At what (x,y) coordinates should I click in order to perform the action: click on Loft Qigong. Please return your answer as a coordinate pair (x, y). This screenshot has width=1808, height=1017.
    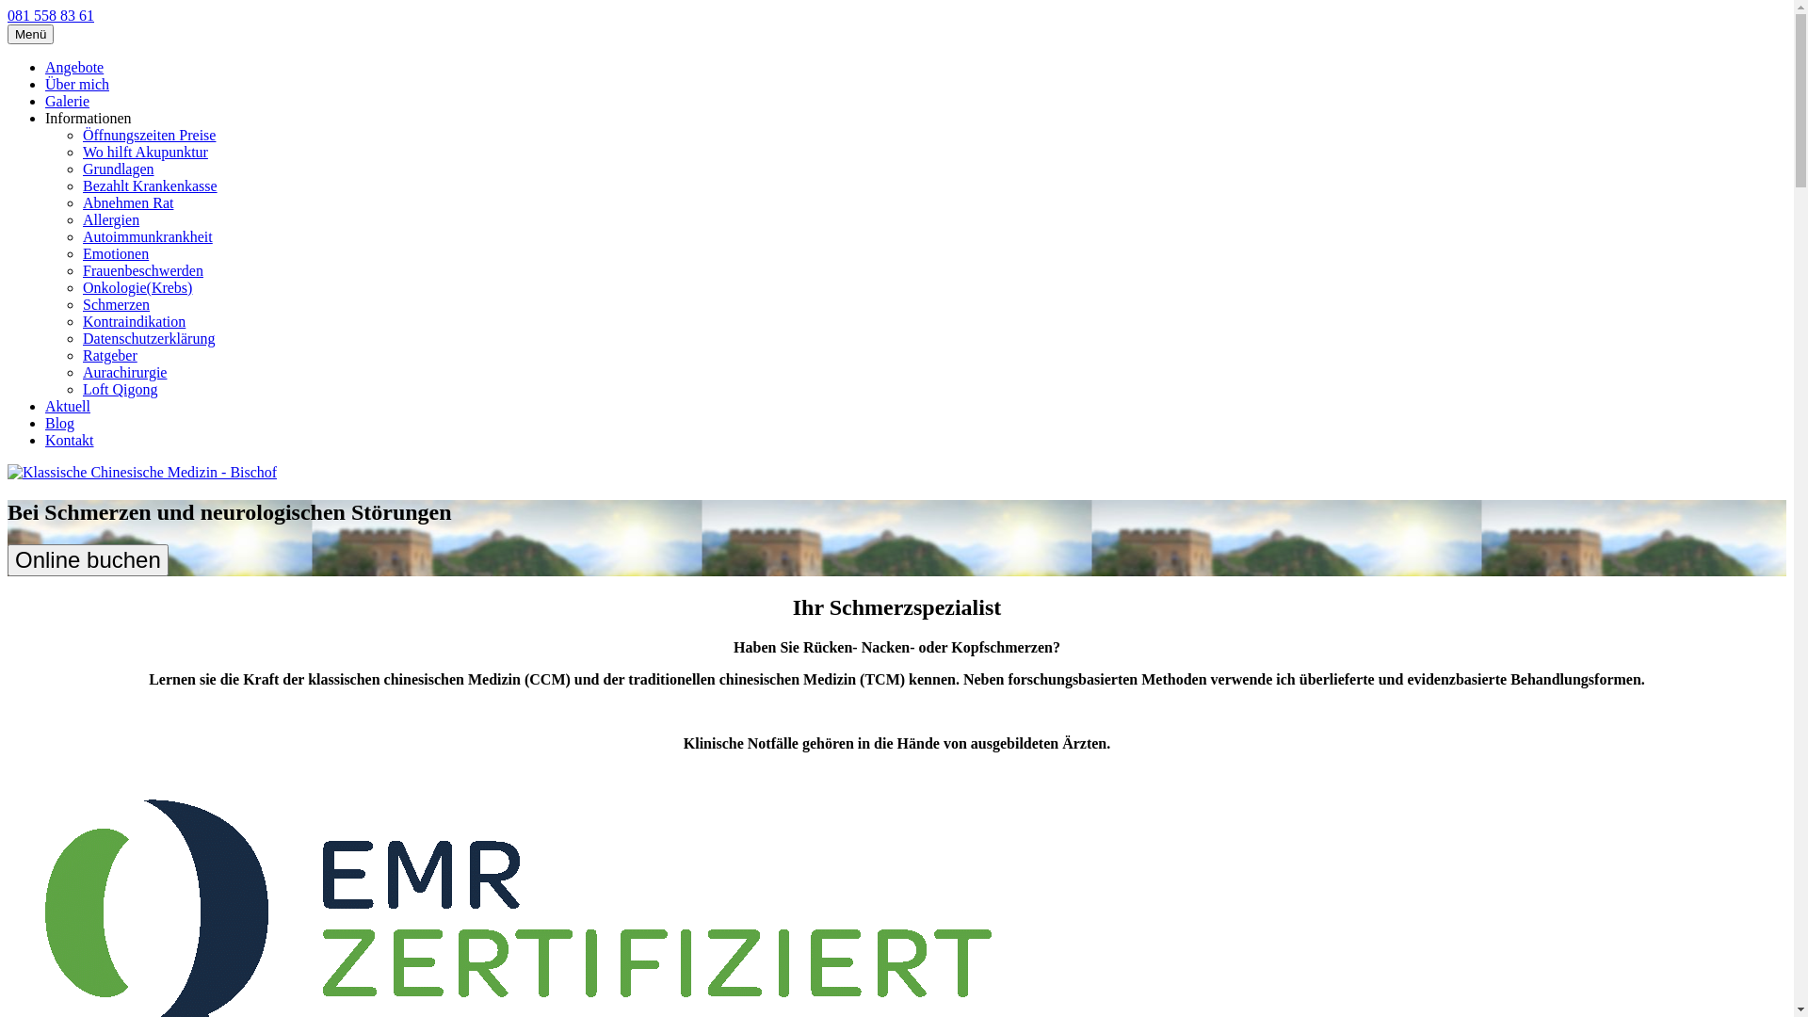
    Looking at the image, I should click on (121, 390).